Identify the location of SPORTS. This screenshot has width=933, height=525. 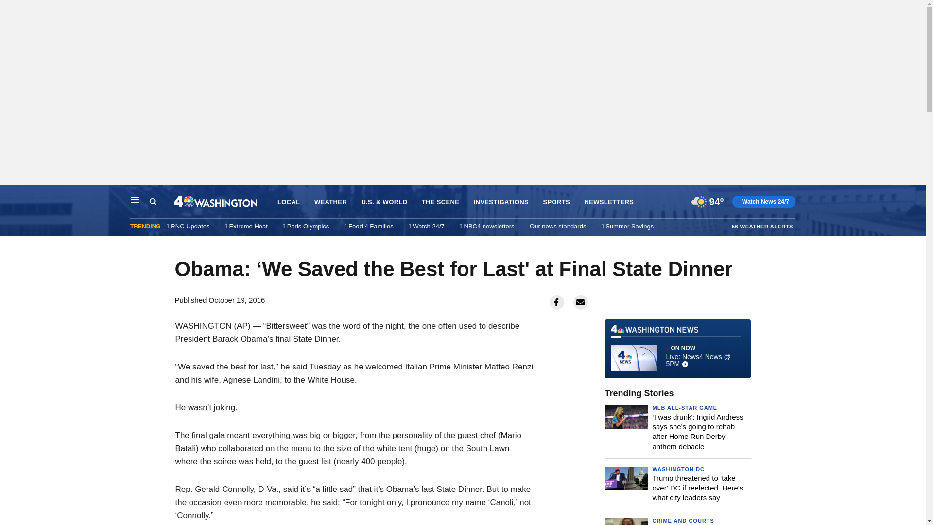
(556, 202).